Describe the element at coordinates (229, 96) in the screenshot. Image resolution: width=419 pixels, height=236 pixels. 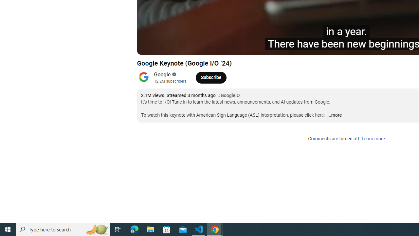
I see `#GoogleIO` at that location.